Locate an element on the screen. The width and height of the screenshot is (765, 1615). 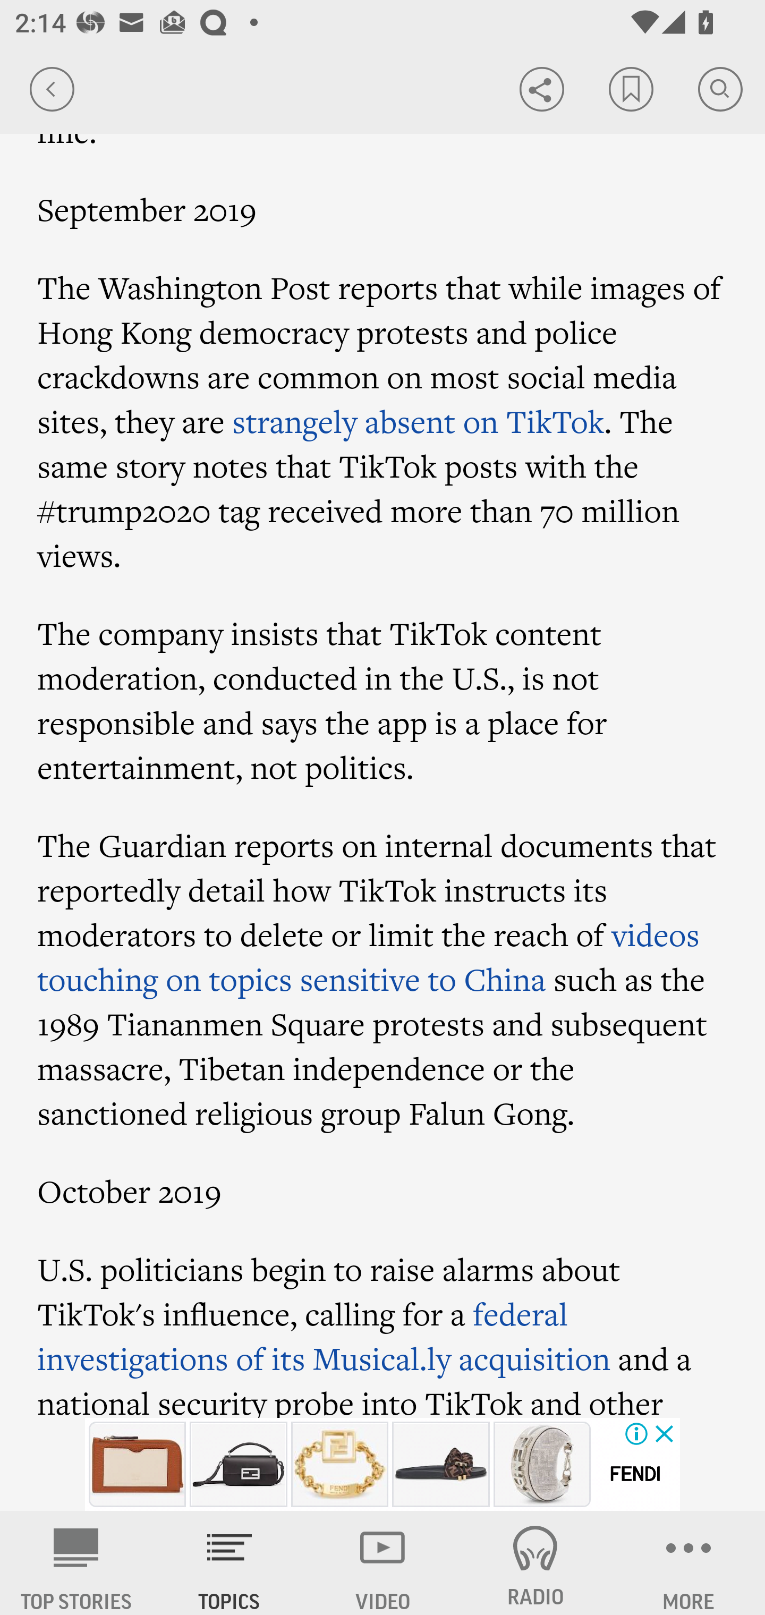
AP News TOP STORIES is located at coordinates (76, 1563).